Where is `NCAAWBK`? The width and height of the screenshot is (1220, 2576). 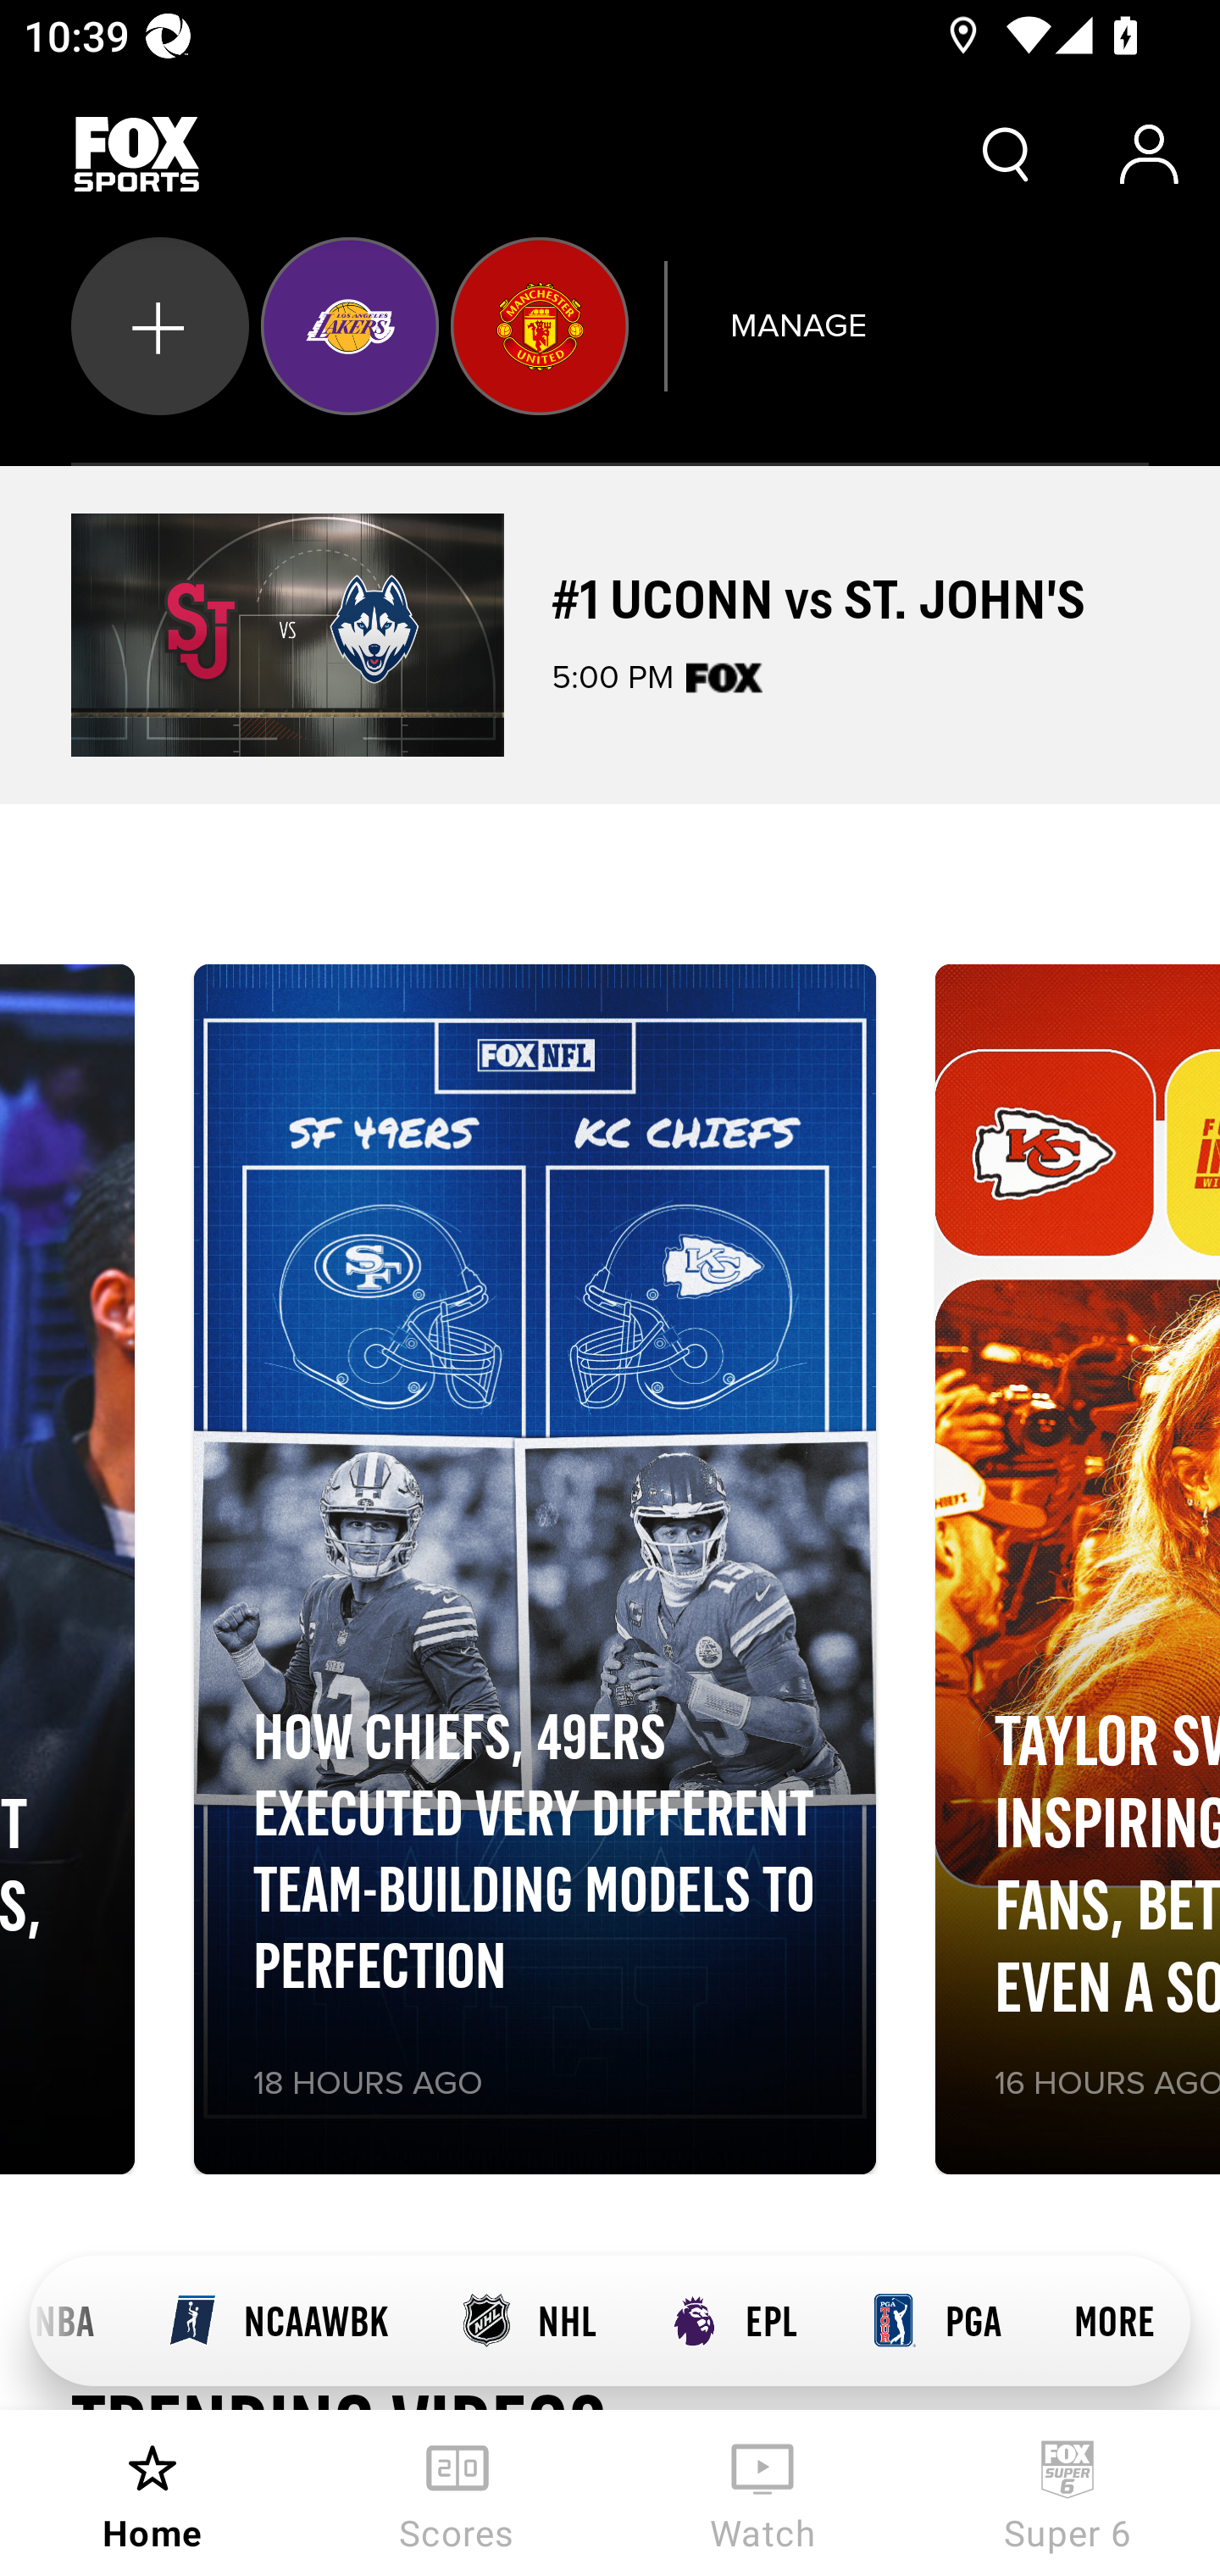
NCAAWBK is located at coordinates (278, 2321).